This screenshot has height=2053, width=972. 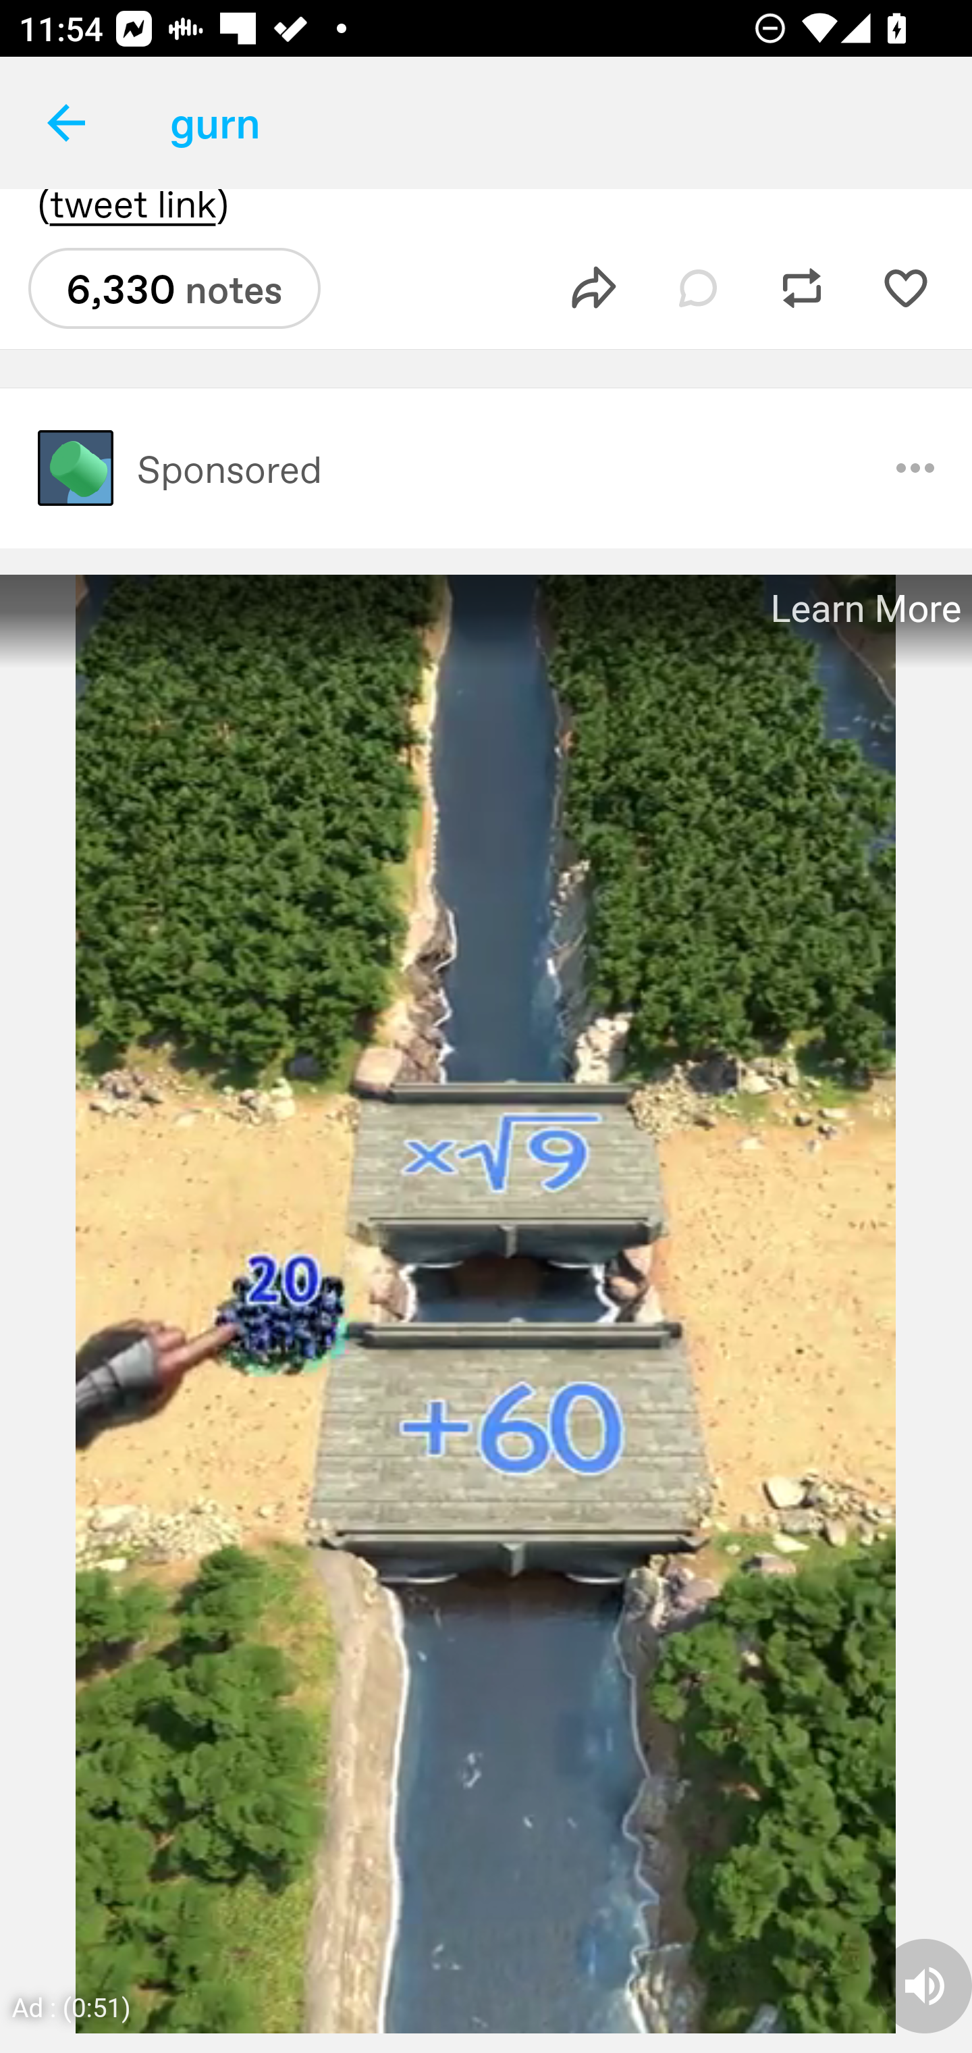 What do you see at coordinates (174, 288) in the screenshot?
I see `6,330 notes` at bounding box center [174, 288].